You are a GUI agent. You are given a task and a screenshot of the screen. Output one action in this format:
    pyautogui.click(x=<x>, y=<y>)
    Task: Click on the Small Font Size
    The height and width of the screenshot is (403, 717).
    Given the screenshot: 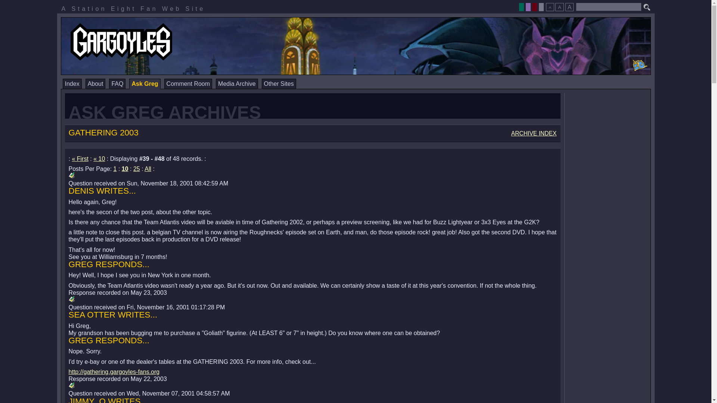 What is the action you would take?
    pyautogui.click(x=550, y=7)
    